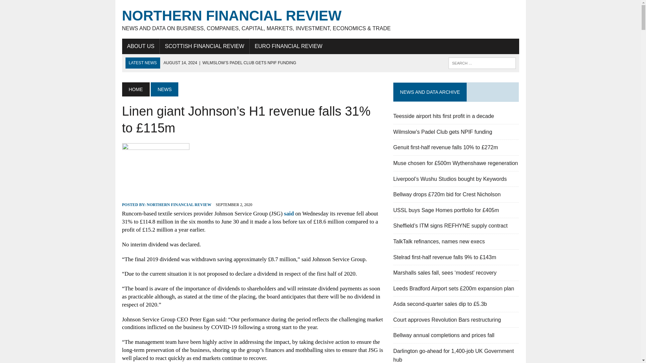  What do you see at coordinates (288, 46) in the screenshot?
I see `EURO FINANCIAL REVIEW` at bounding box center [288, 46].